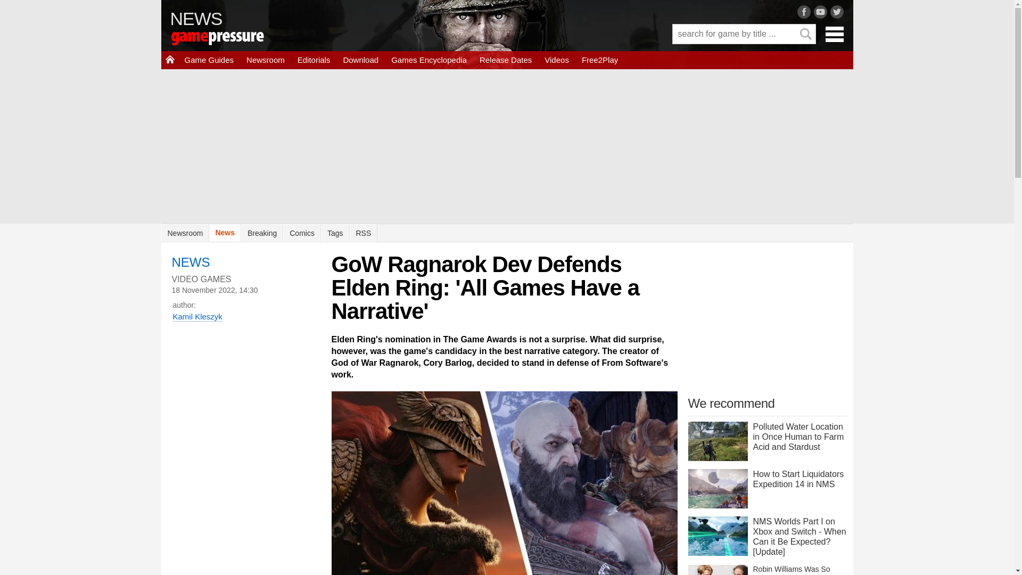 The width and height of the screenshot is (1022, 575). Describe the element at coordinates (209, 60) in the screenshot. I see `Game Guides` at that location.